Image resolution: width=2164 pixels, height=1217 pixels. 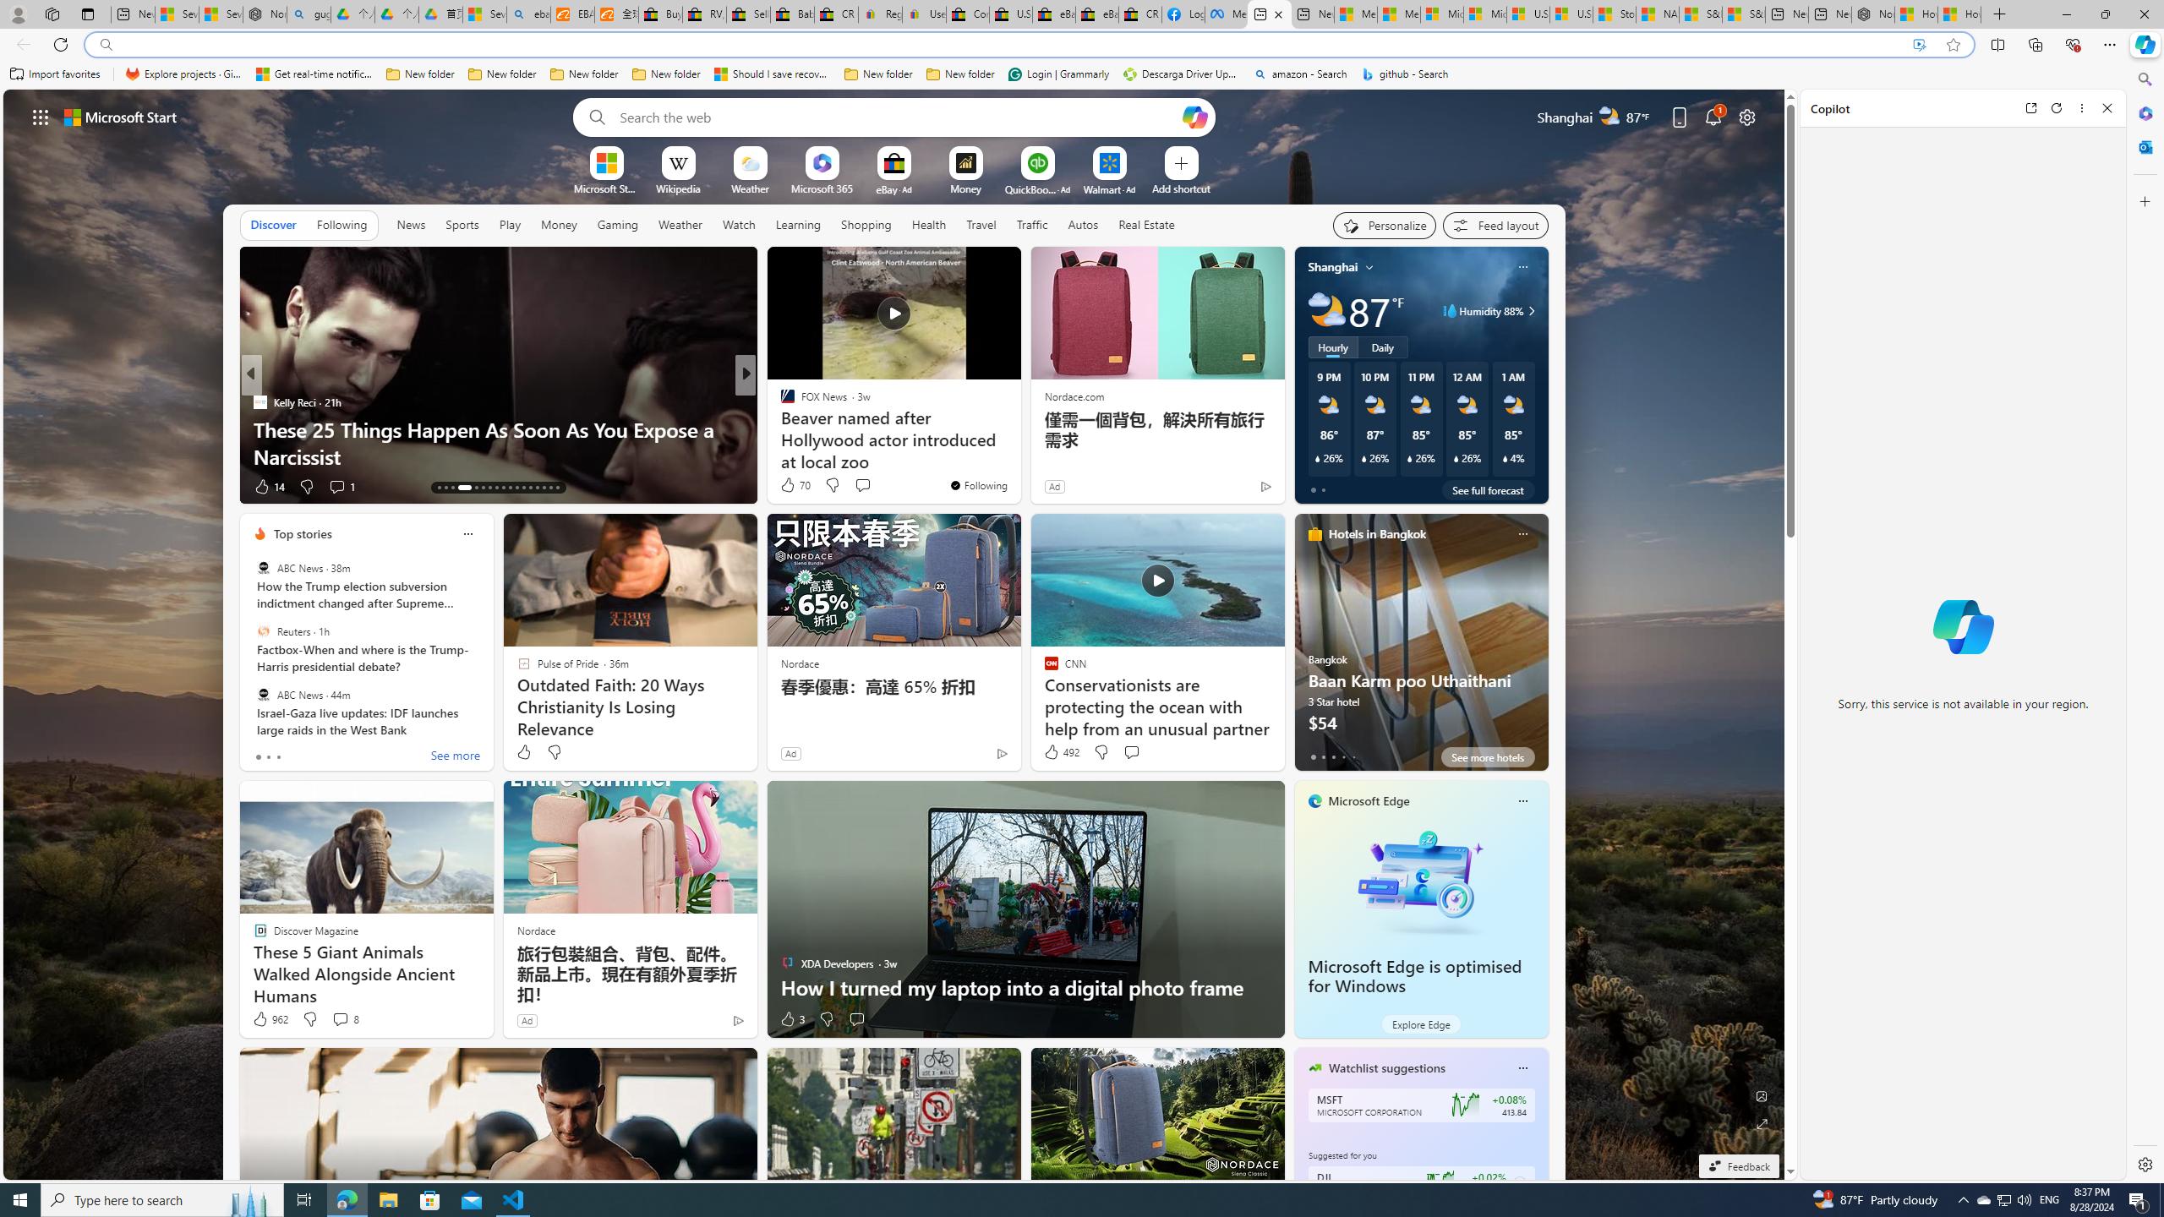 What do you see at coordinates (898, 117) in the screenshot?
I see `Enter your search term` at bounding box center [898, 117].